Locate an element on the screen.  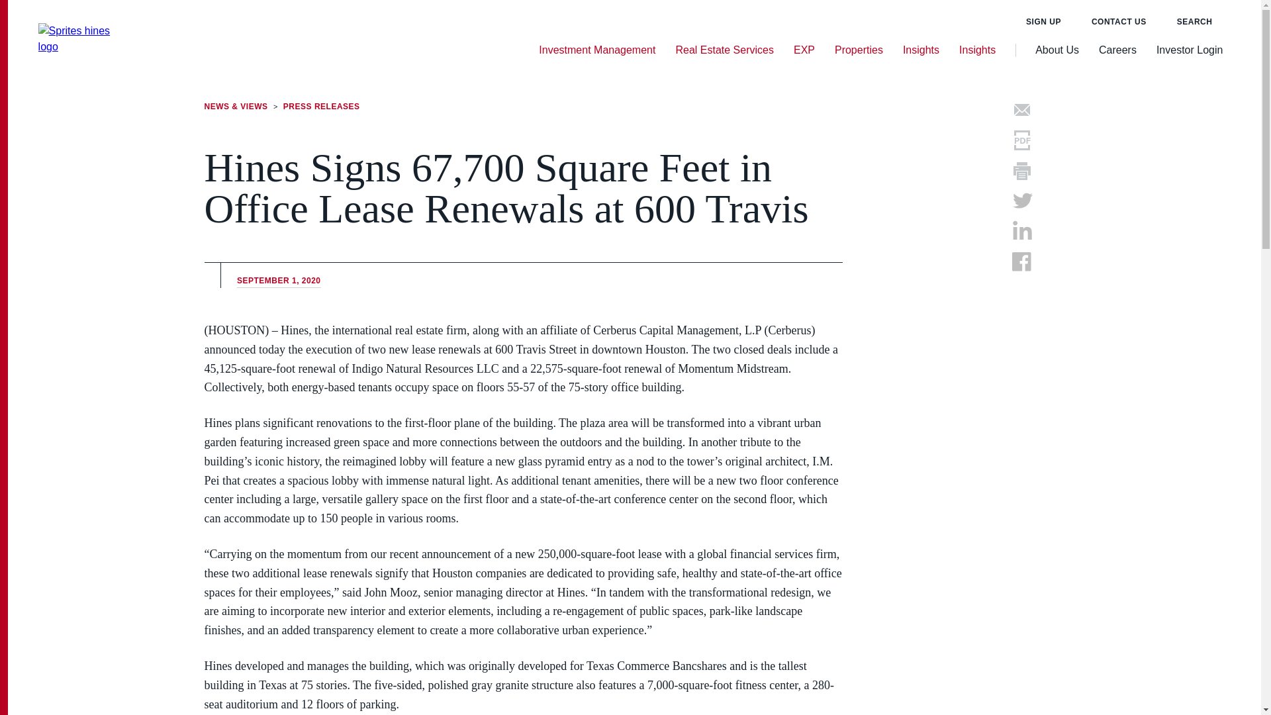
Real Estate Services is located at coordinates (724, 50).